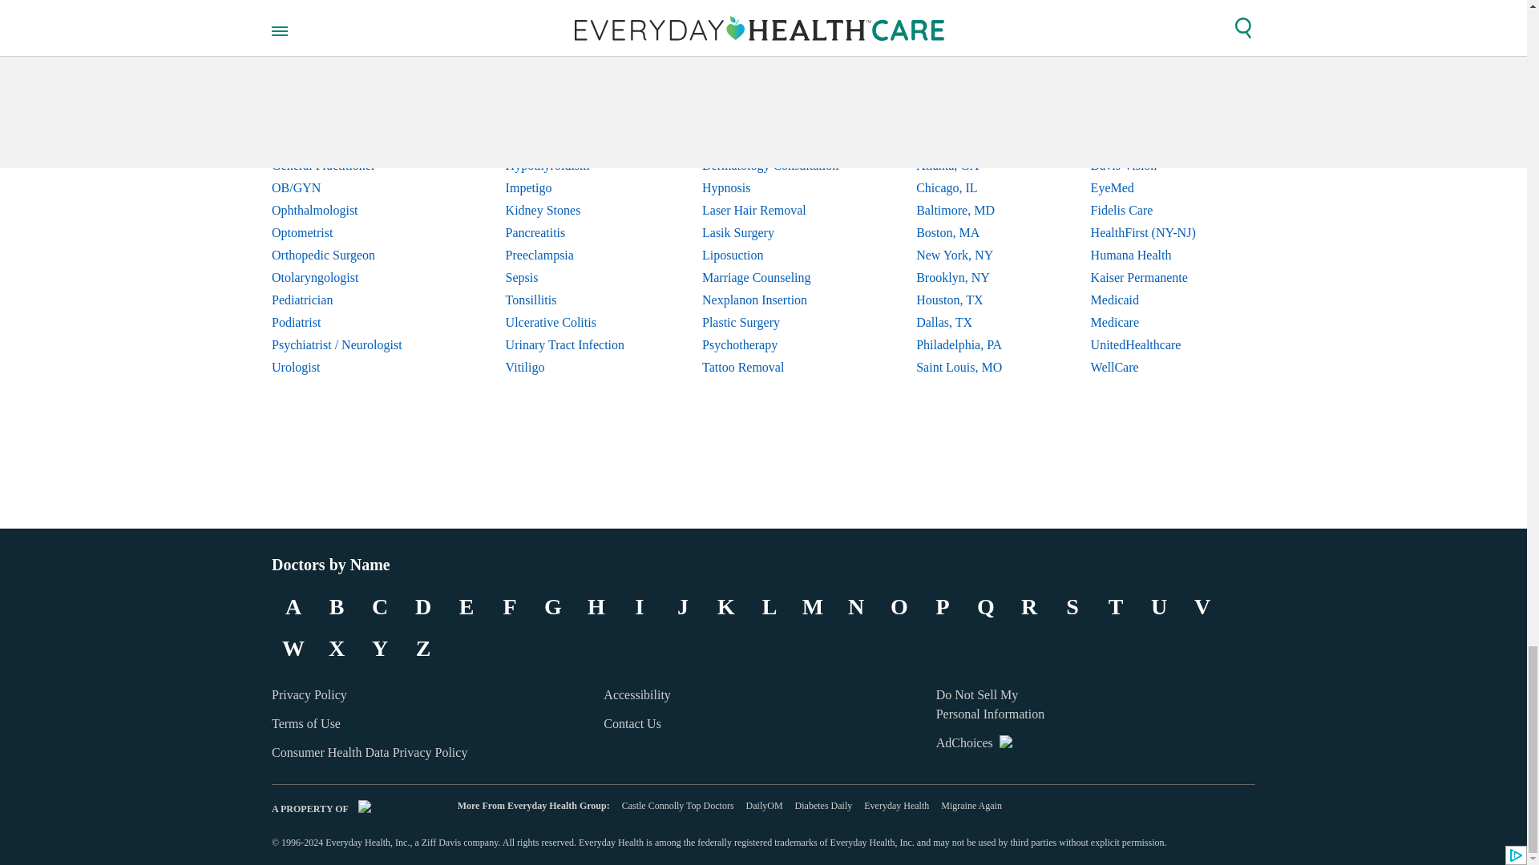 The width and height of the screenshot is (1539, 865). I want to click on Orthopedic Surgeon, so click(349, 255).